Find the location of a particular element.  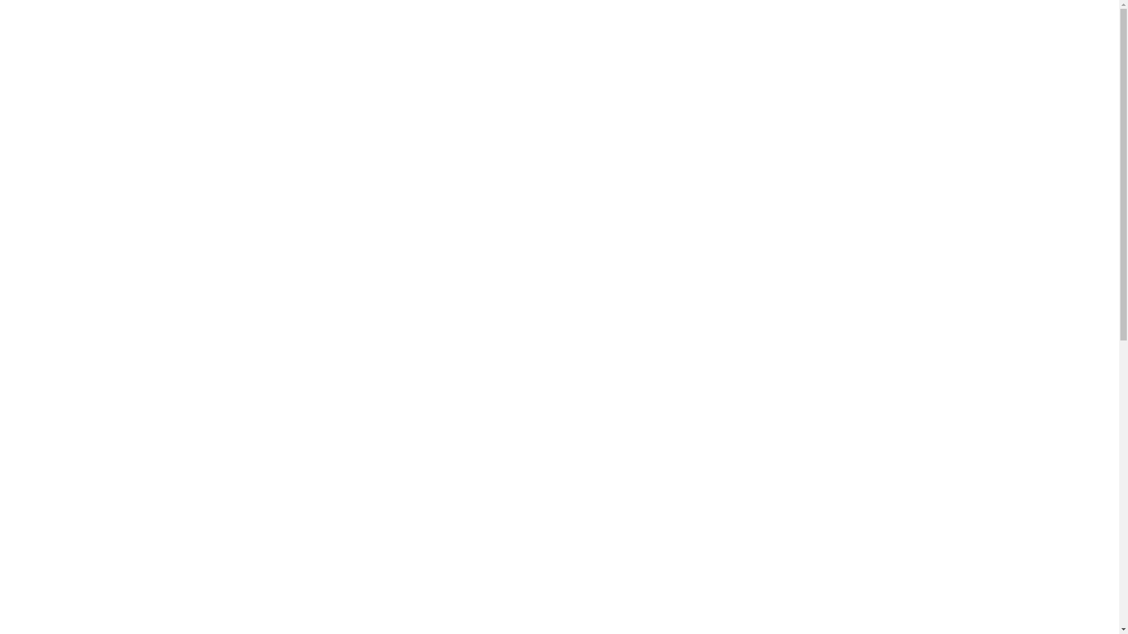

Predallen is located at coordinates (745, 38).